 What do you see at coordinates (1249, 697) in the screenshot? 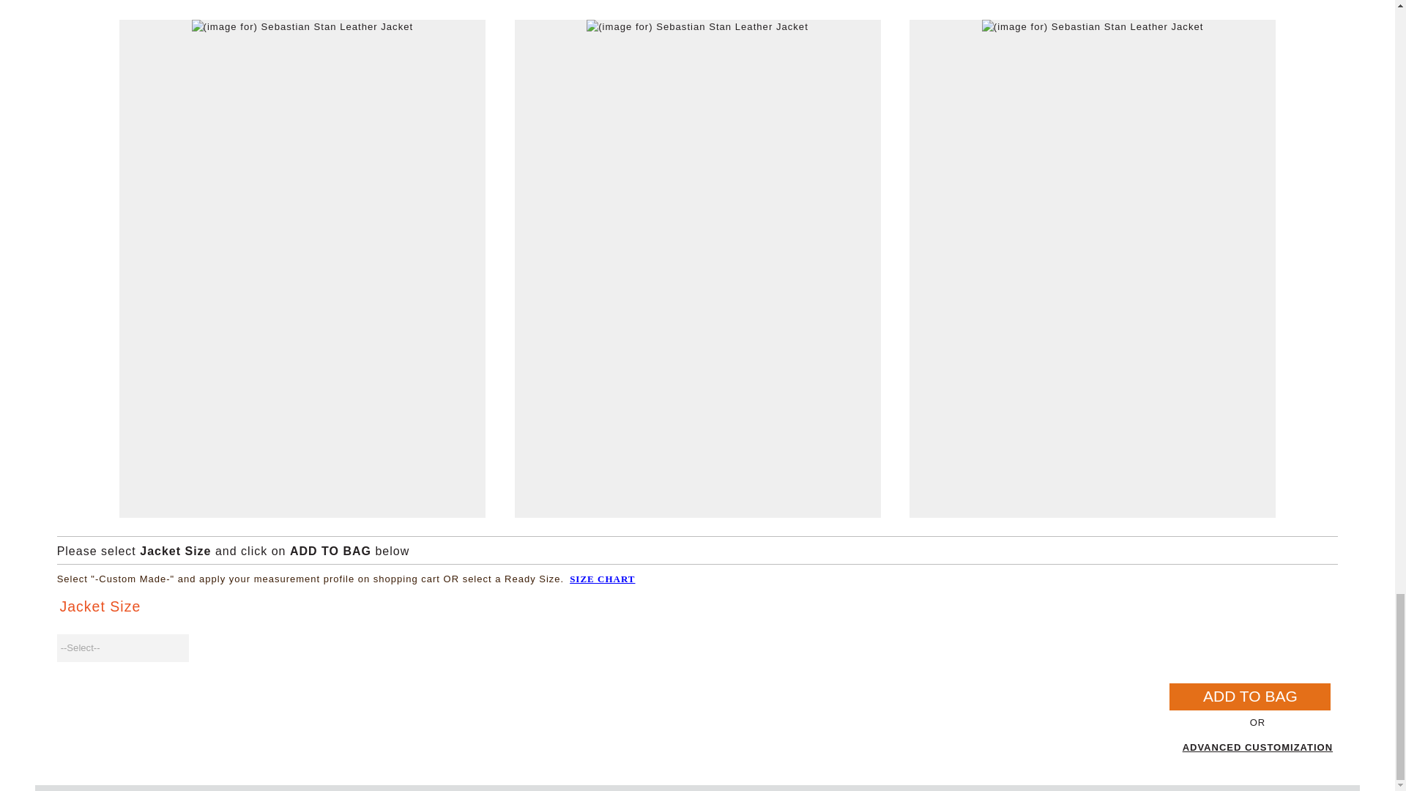
I see `Add to Bag` at bounding box center [1249, 697].